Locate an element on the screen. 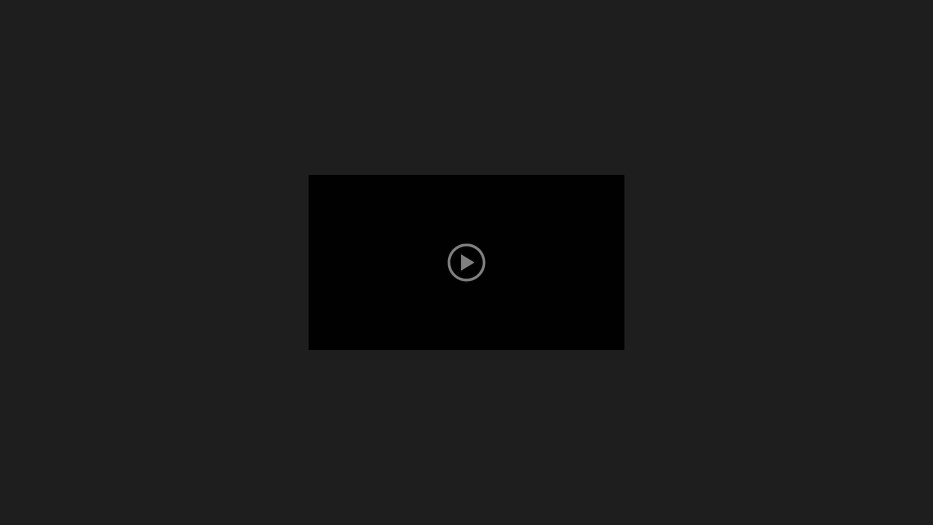  Share Gallery is located at coordinates (801, 85).